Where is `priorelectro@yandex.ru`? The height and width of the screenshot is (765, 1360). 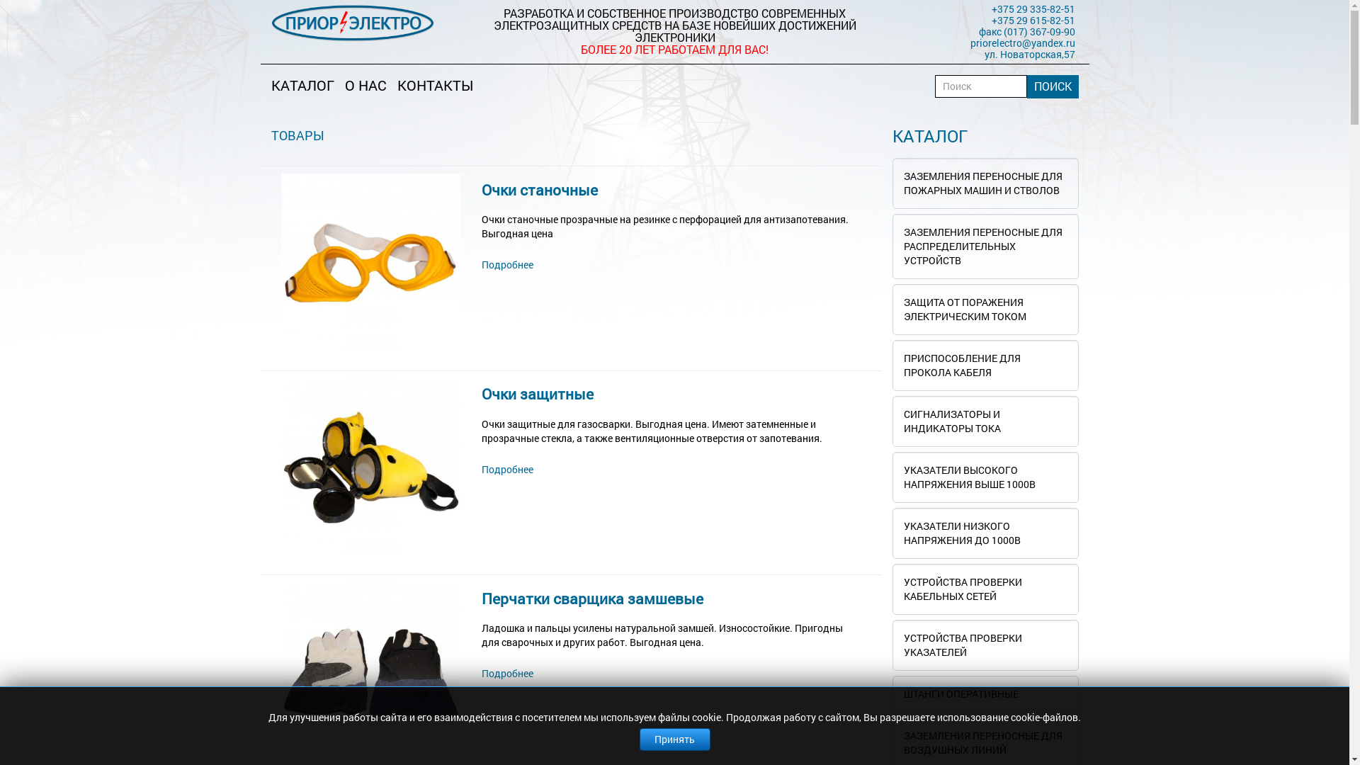 priorelectro@yandex.ru is located at coordinates (1023, 42).